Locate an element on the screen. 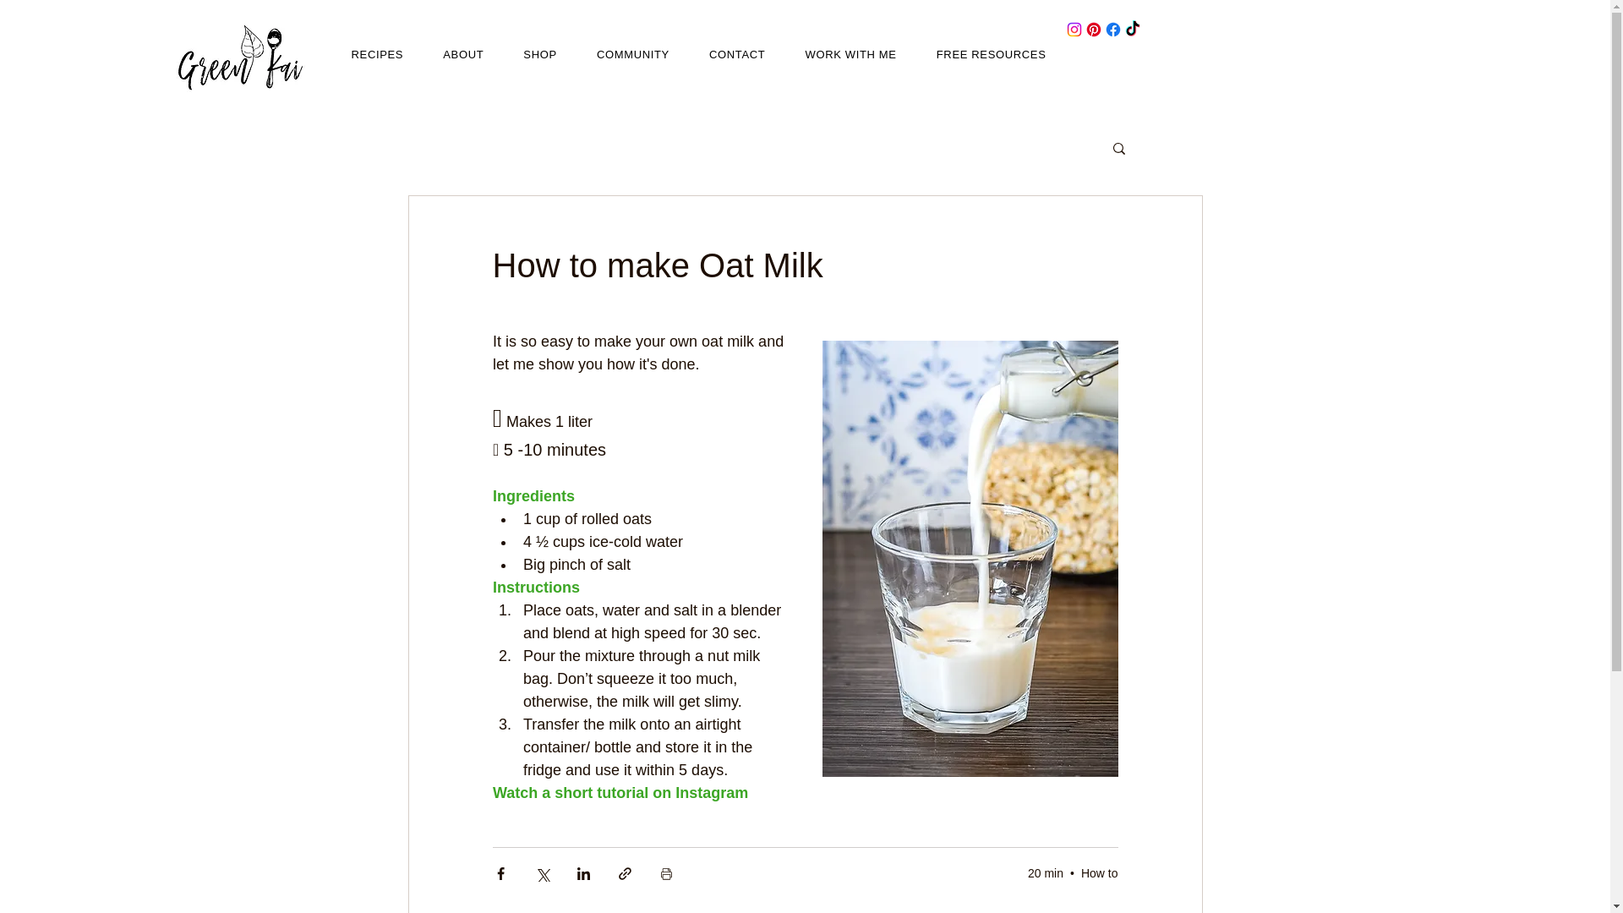 The width and height of the screenshot is (1623, 913). RECIPES is located at coordinates (377, 54).